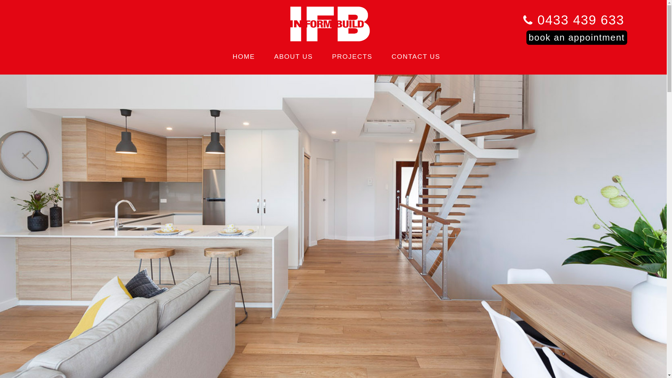 The image size is (672, 378). Describe the element at coordinates (574, 20) in the screenshot. I see `0433 439 633` at that location.